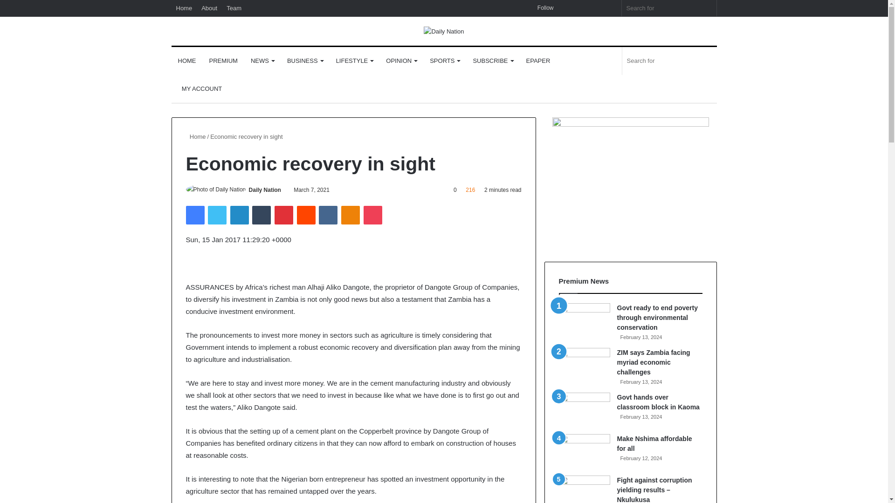 Image resolution: width=895 pixels, height=503 pixels. What do you see at coordinates (328, 215) in the screenshot?
I see `VKontakte` at bounding box center [328, 215].